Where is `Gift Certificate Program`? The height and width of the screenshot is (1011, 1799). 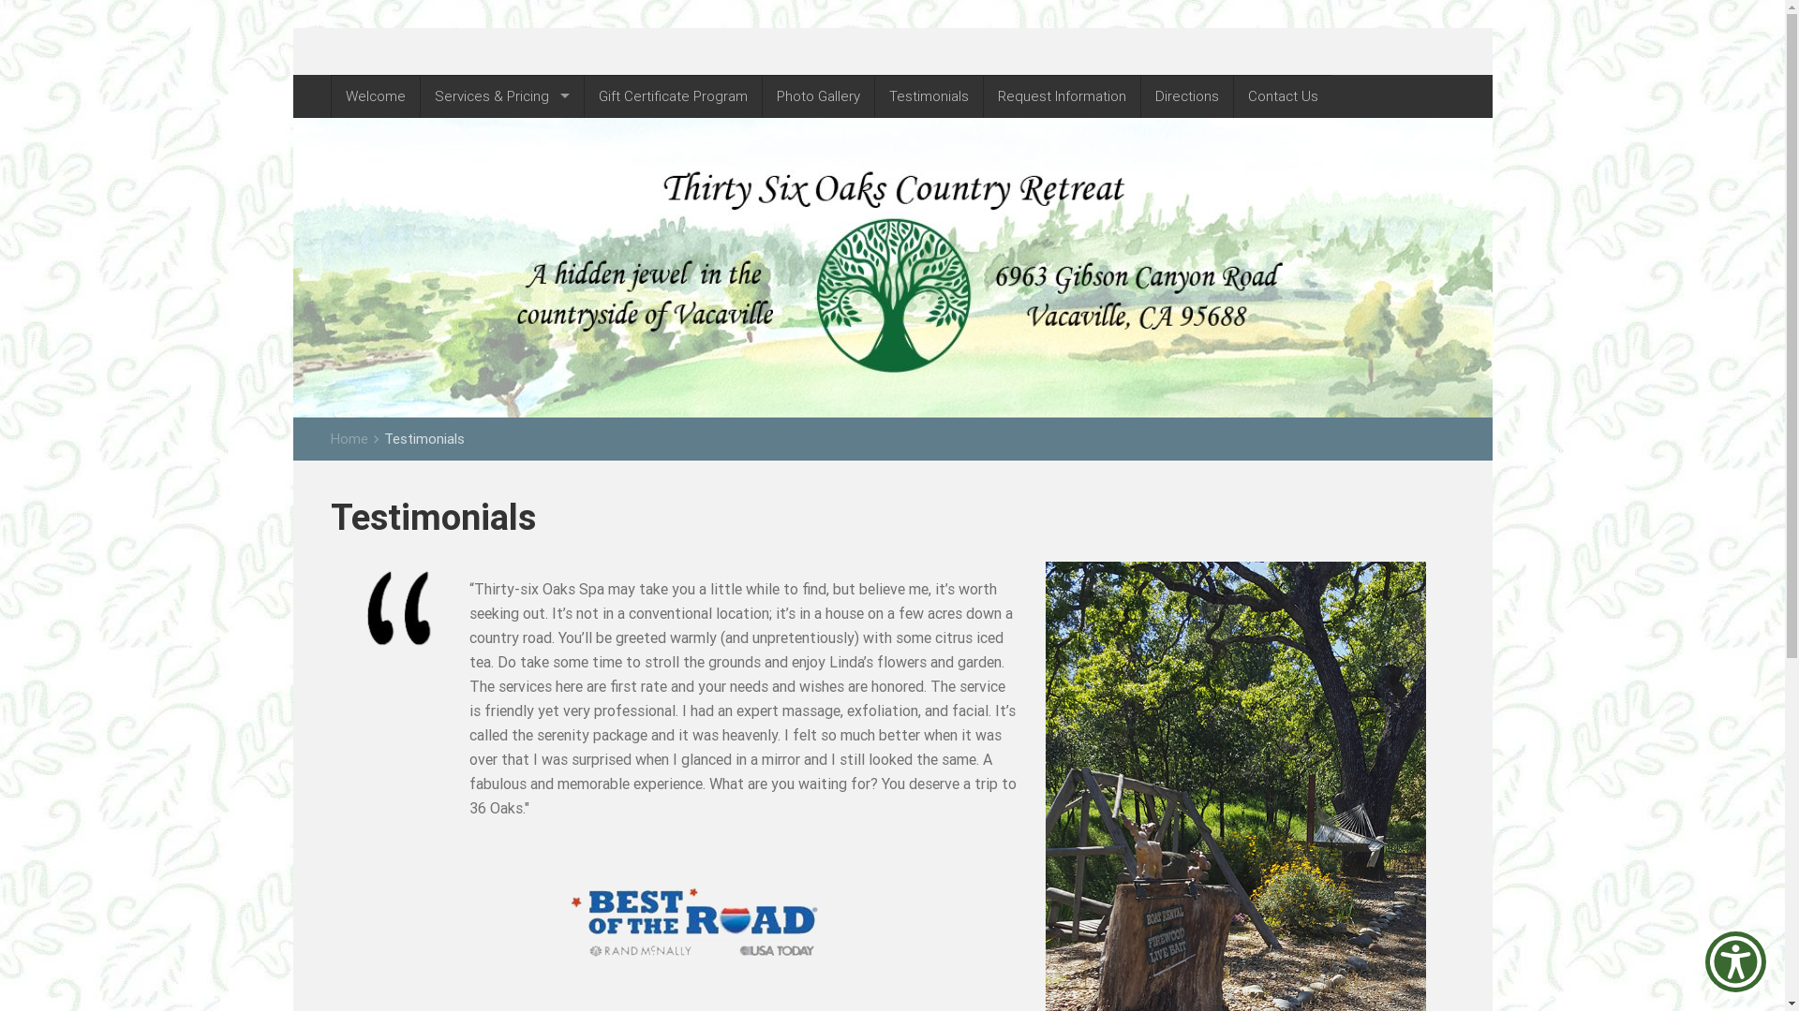
Gift Certificate Program is located at coordinates (673, 96).